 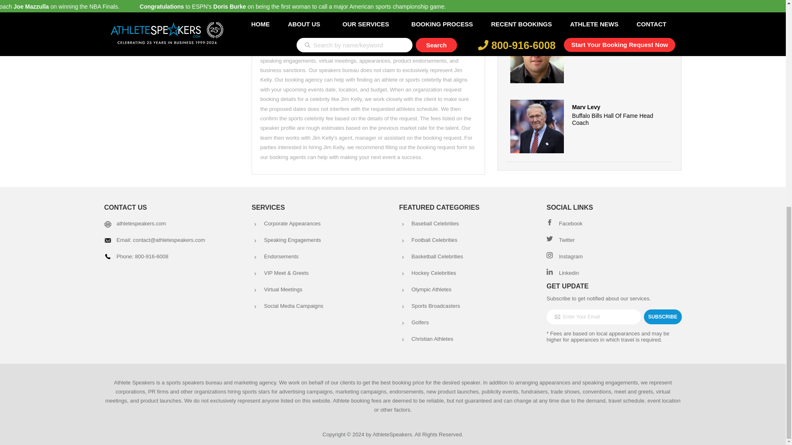 What do you see at coordinates (292, 223) in the screenshot?
I see `Corporate Appearances` at bounding box center [292, 223].